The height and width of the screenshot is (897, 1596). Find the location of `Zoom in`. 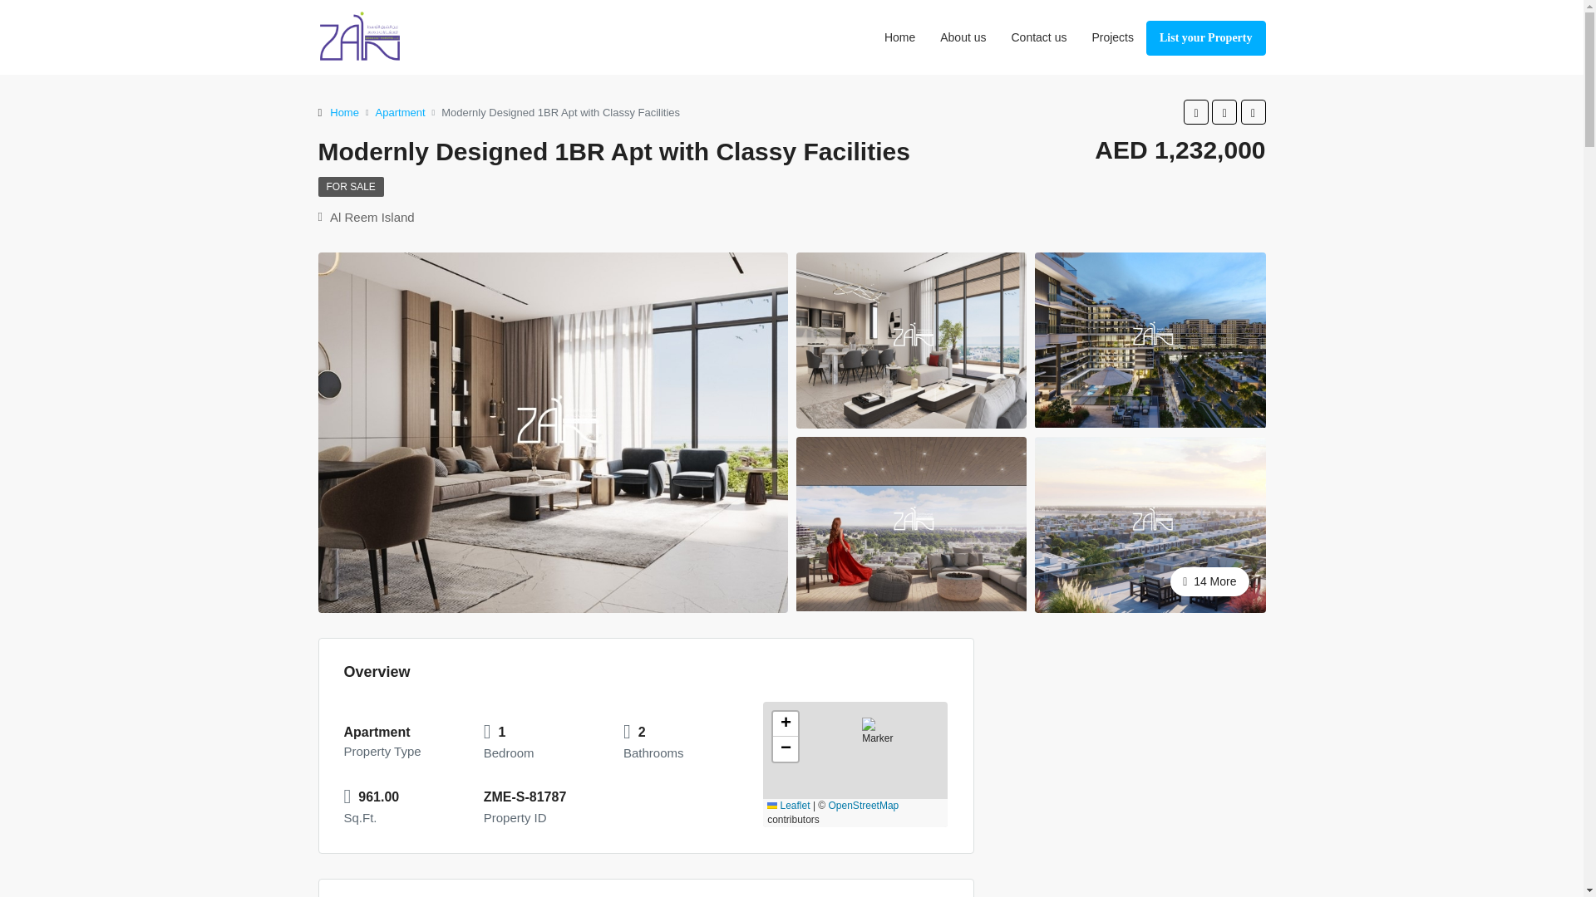

Zoom in is located at coordinates (785, 724).